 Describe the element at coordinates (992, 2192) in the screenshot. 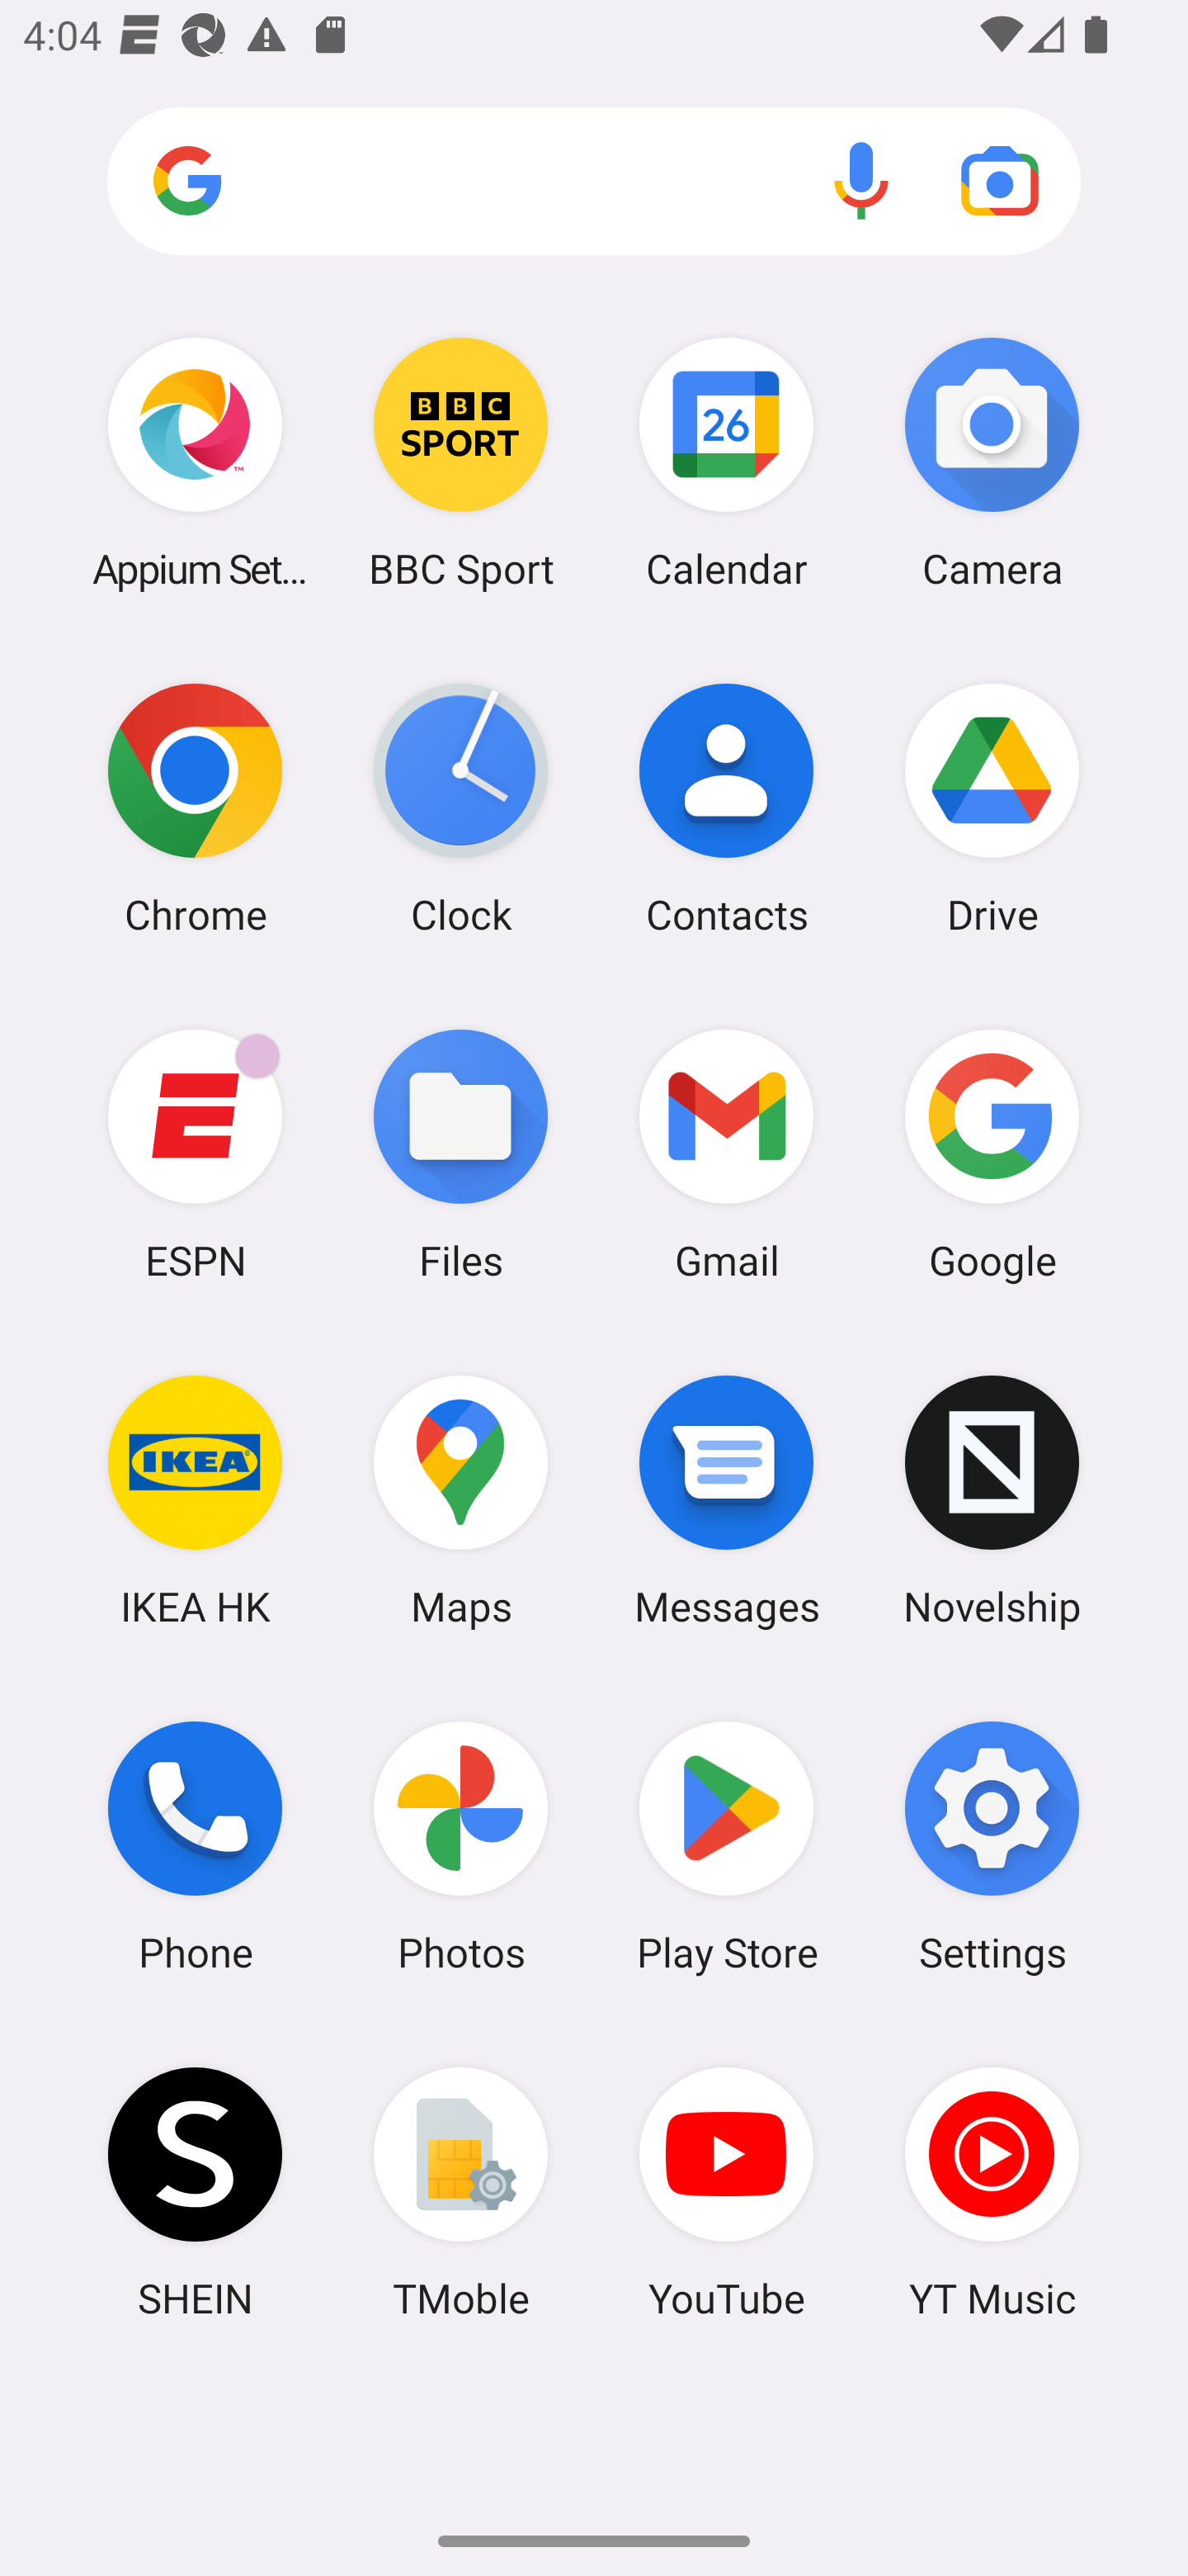

I see `YT Music` at that location.